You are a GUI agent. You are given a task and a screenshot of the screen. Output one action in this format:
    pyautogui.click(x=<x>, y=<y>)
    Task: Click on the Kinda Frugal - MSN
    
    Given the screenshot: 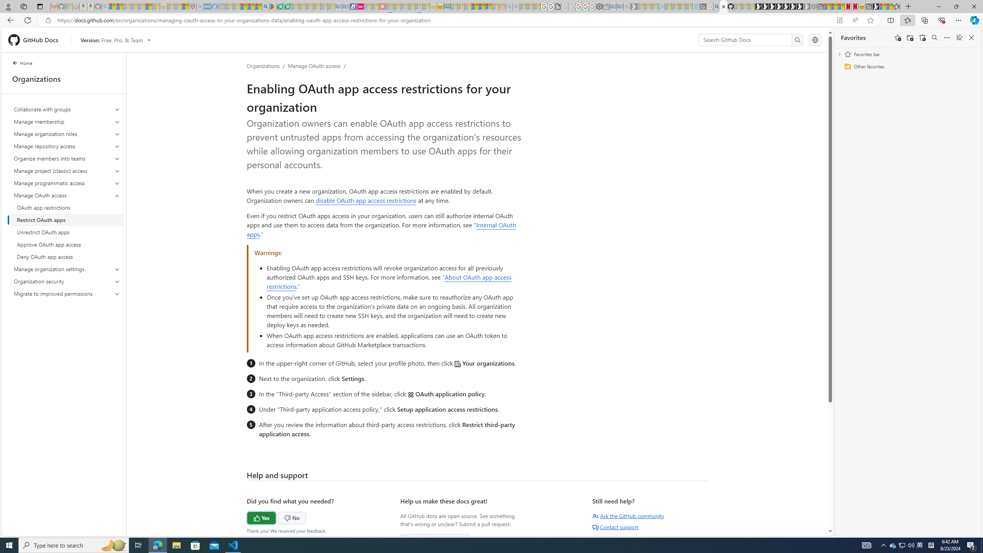 What is the action you would take?
    pyautogui.click(x=482, y=7)
    